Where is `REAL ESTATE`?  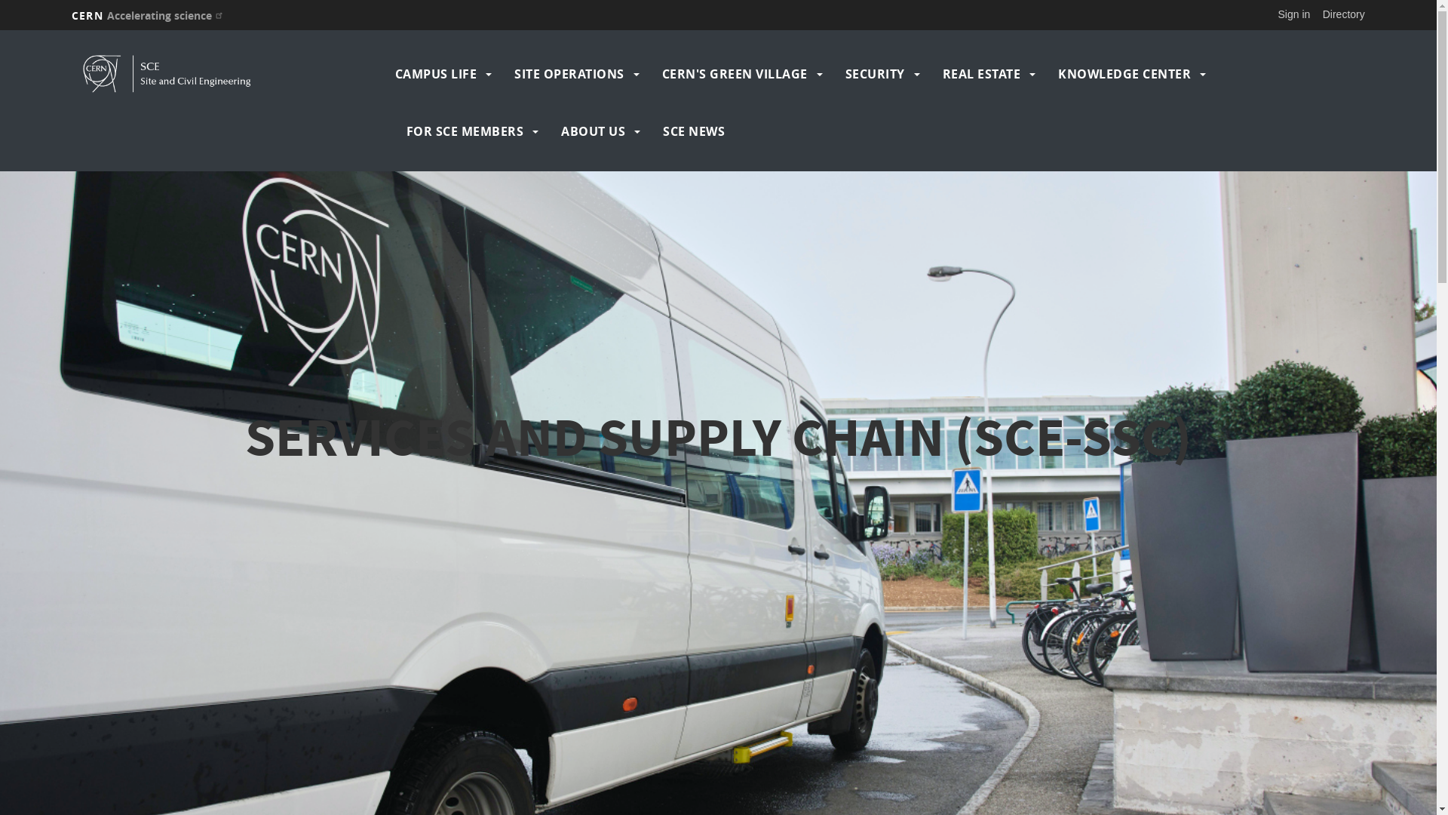 REAL ESTATE is located at coordinates (982, 74).